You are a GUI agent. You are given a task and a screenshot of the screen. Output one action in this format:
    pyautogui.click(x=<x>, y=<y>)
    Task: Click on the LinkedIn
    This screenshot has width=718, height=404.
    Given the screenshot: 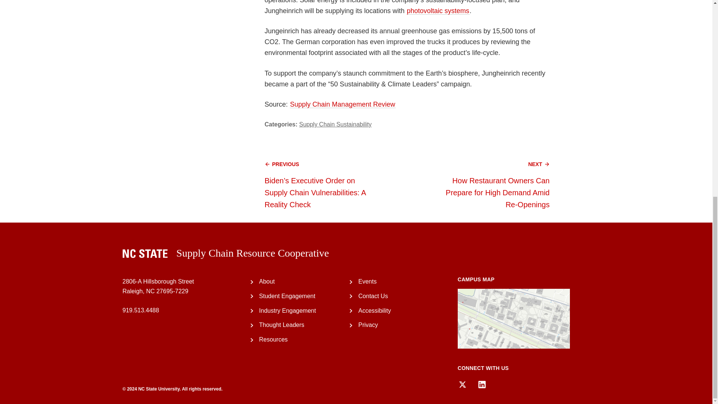 What is the action you would take?
    pyautogui.click(x=482, y=385)
    